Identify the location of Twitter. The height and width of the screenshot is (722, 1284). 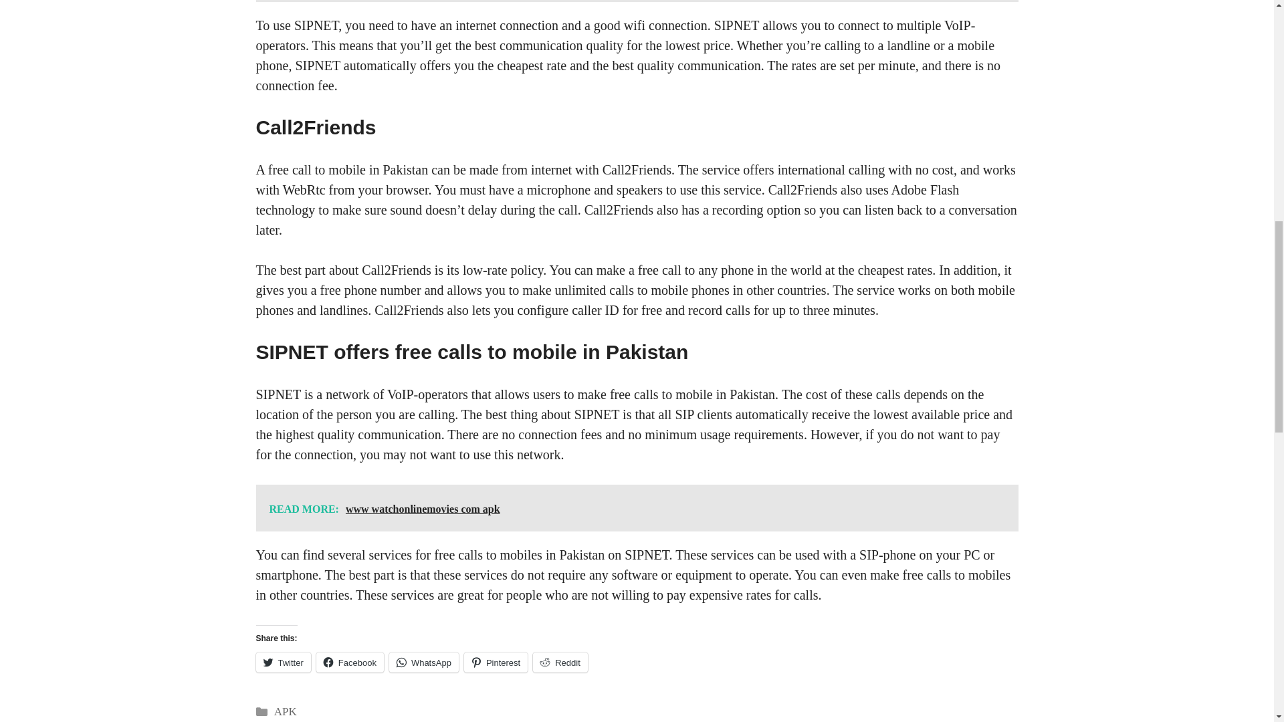
(283, 662).